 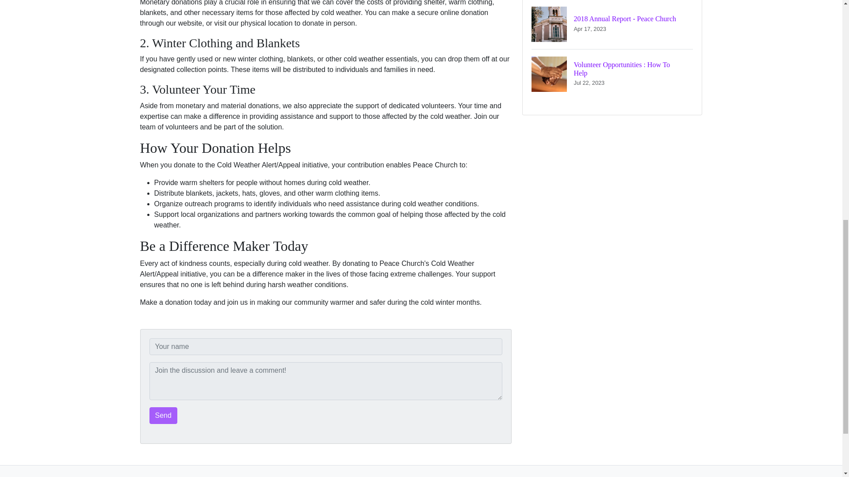 What do you see at coordinates (163, 416) in the screenshot?
I see `Send` at bounding box center [163, 416].